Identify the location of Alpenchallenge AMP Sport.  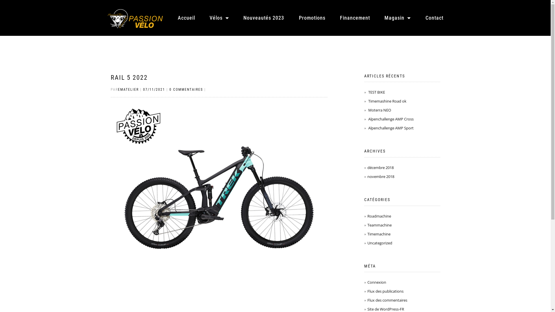
(391, 128).